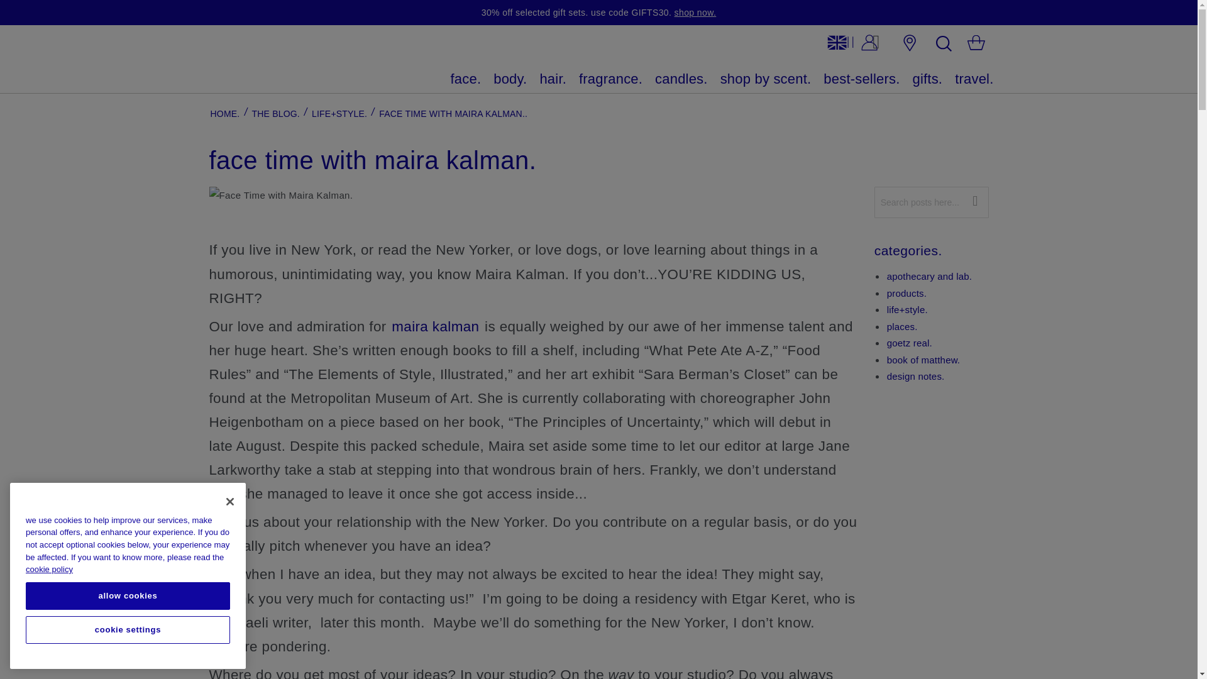 The height and width of the screenshot is (679, 1207). Describe the element at coordinates (466, 79) in the screenshot. I see `face.` at that location.